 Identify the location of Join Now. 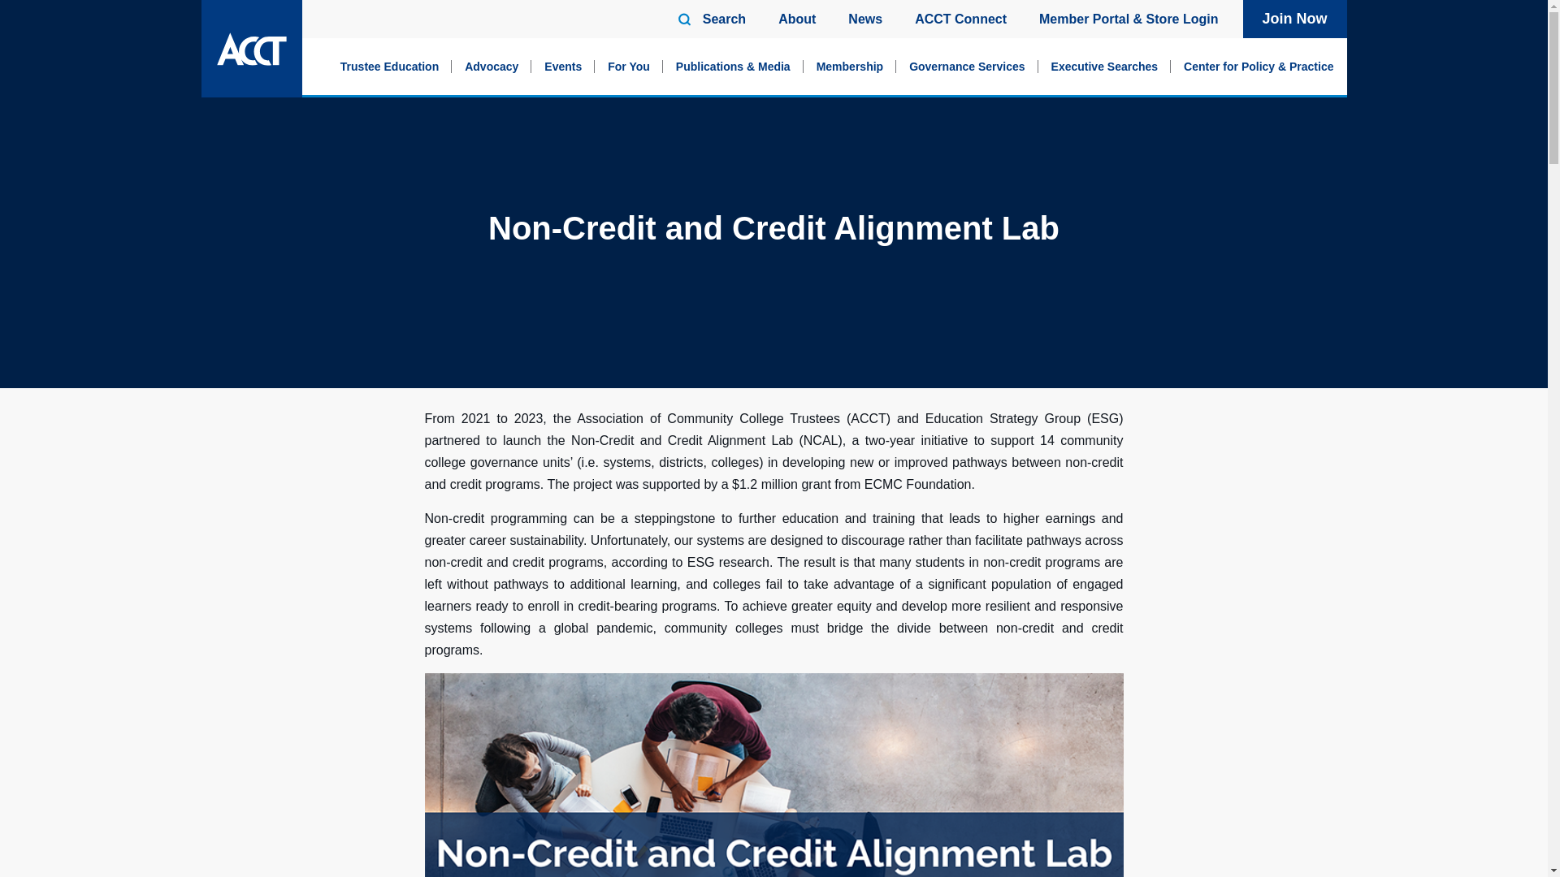
(1295, 19).